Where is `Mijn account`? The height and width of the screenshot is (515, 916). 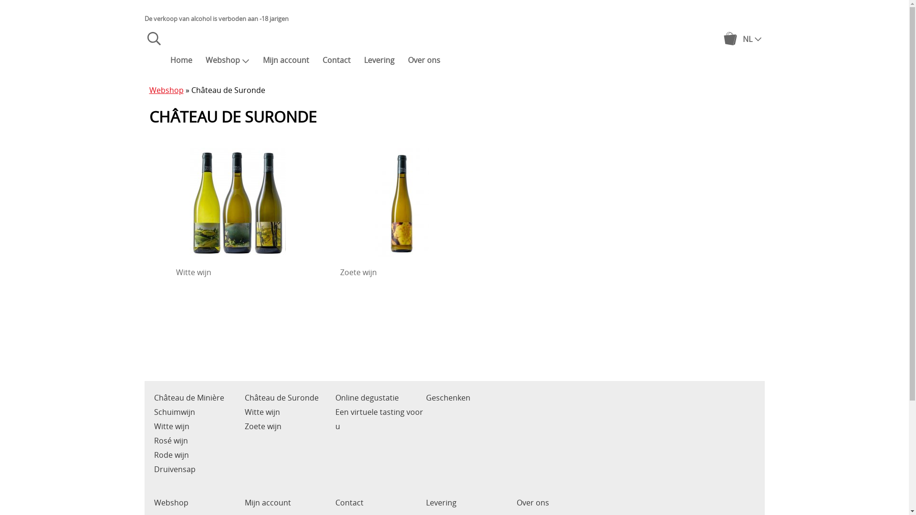
Mijn account is located at coordinates (285, 60).